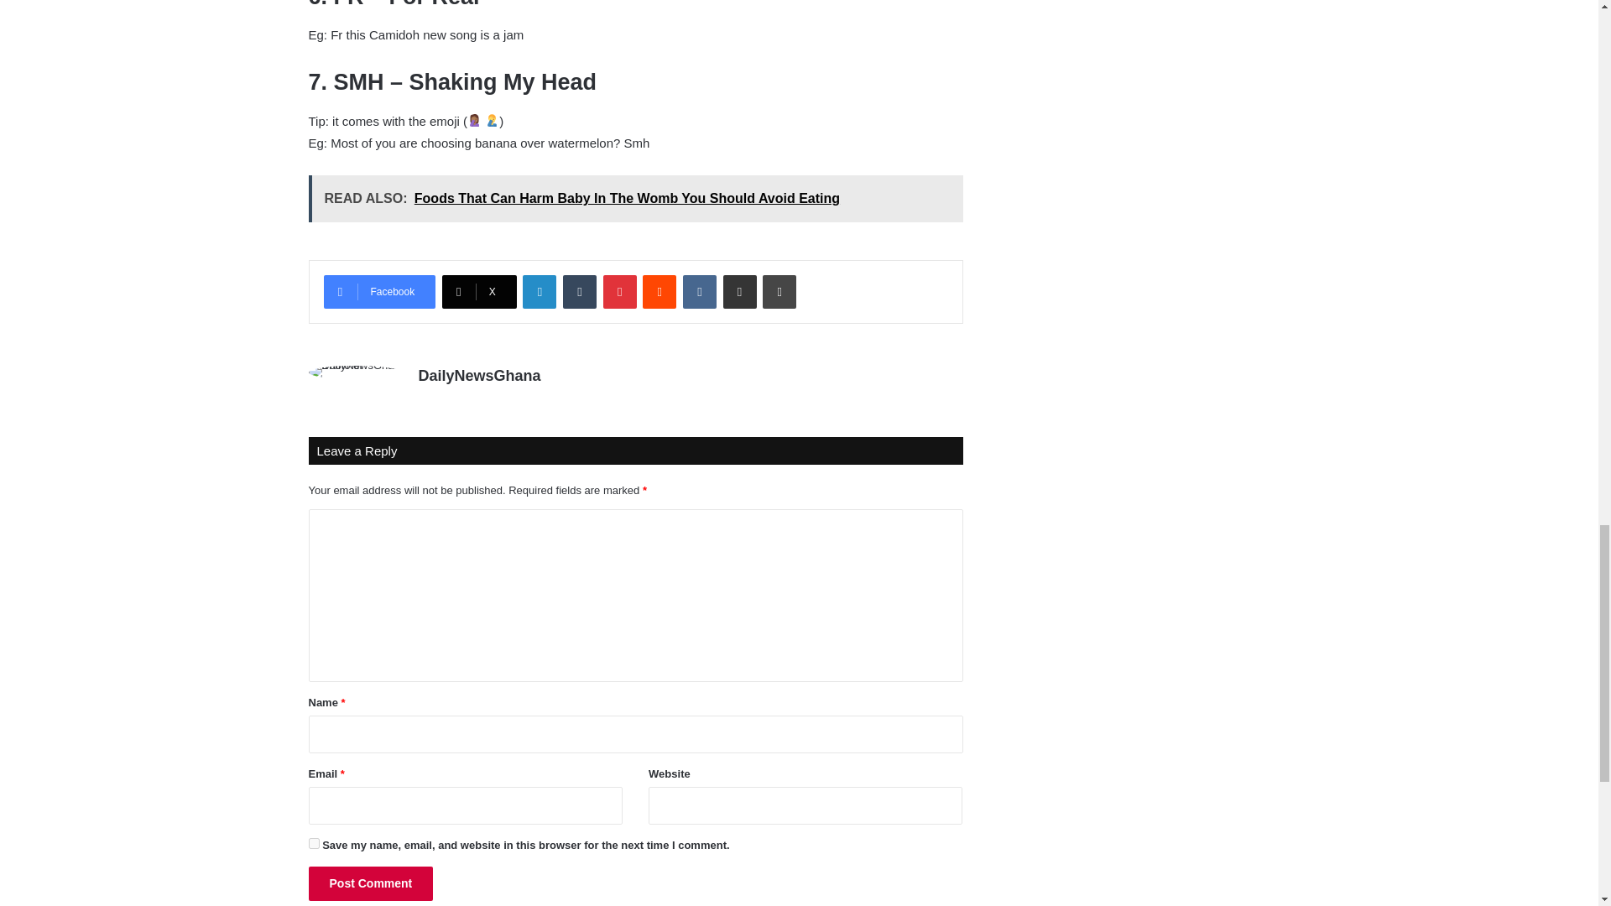  What do you see at coordinates (379, 292) in the screenshot?
I see `Facebook` at bounding box center [379, 292].